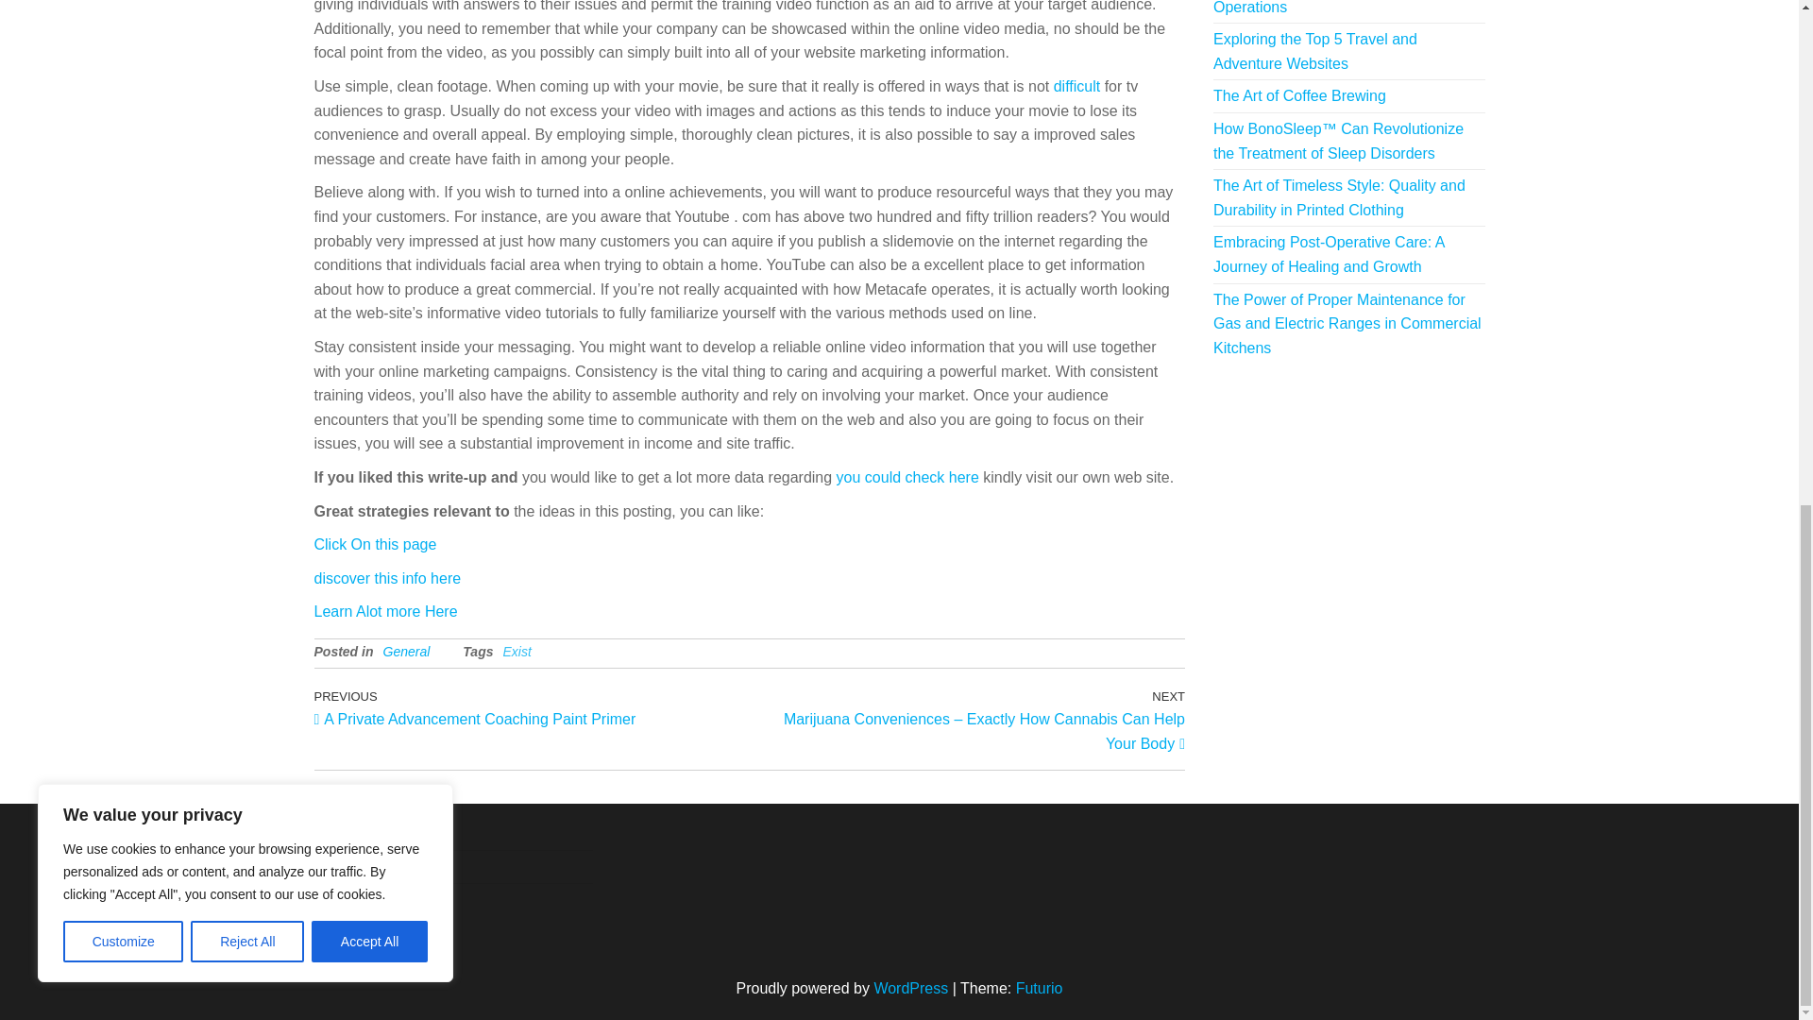  I want to click on Click On this page, so click(375, 544).